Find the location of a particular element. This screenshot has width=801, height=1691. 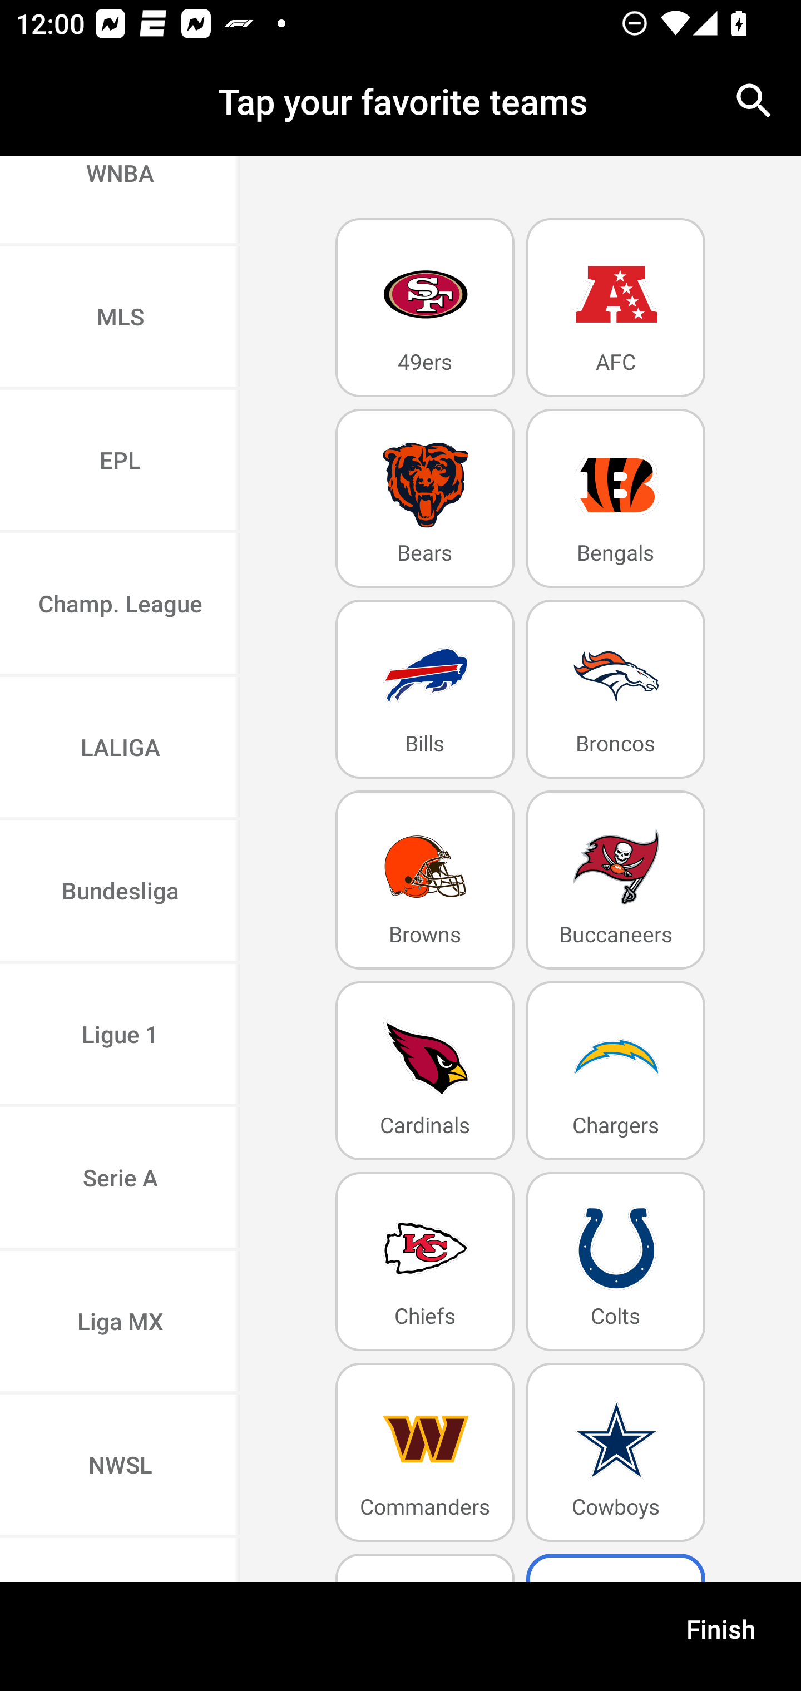

LALIGA is located at coordinates (120, 749).